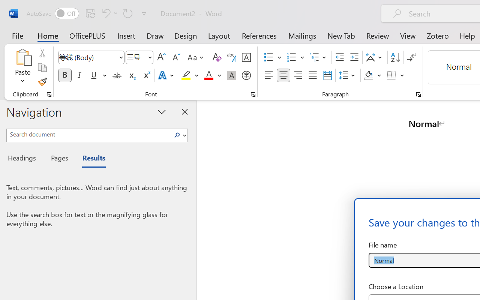 The height and width of the screenshot is (300, 480). Describe the element at coordinates (298, 75) in the screenshot. I see `Align Right` at that location.